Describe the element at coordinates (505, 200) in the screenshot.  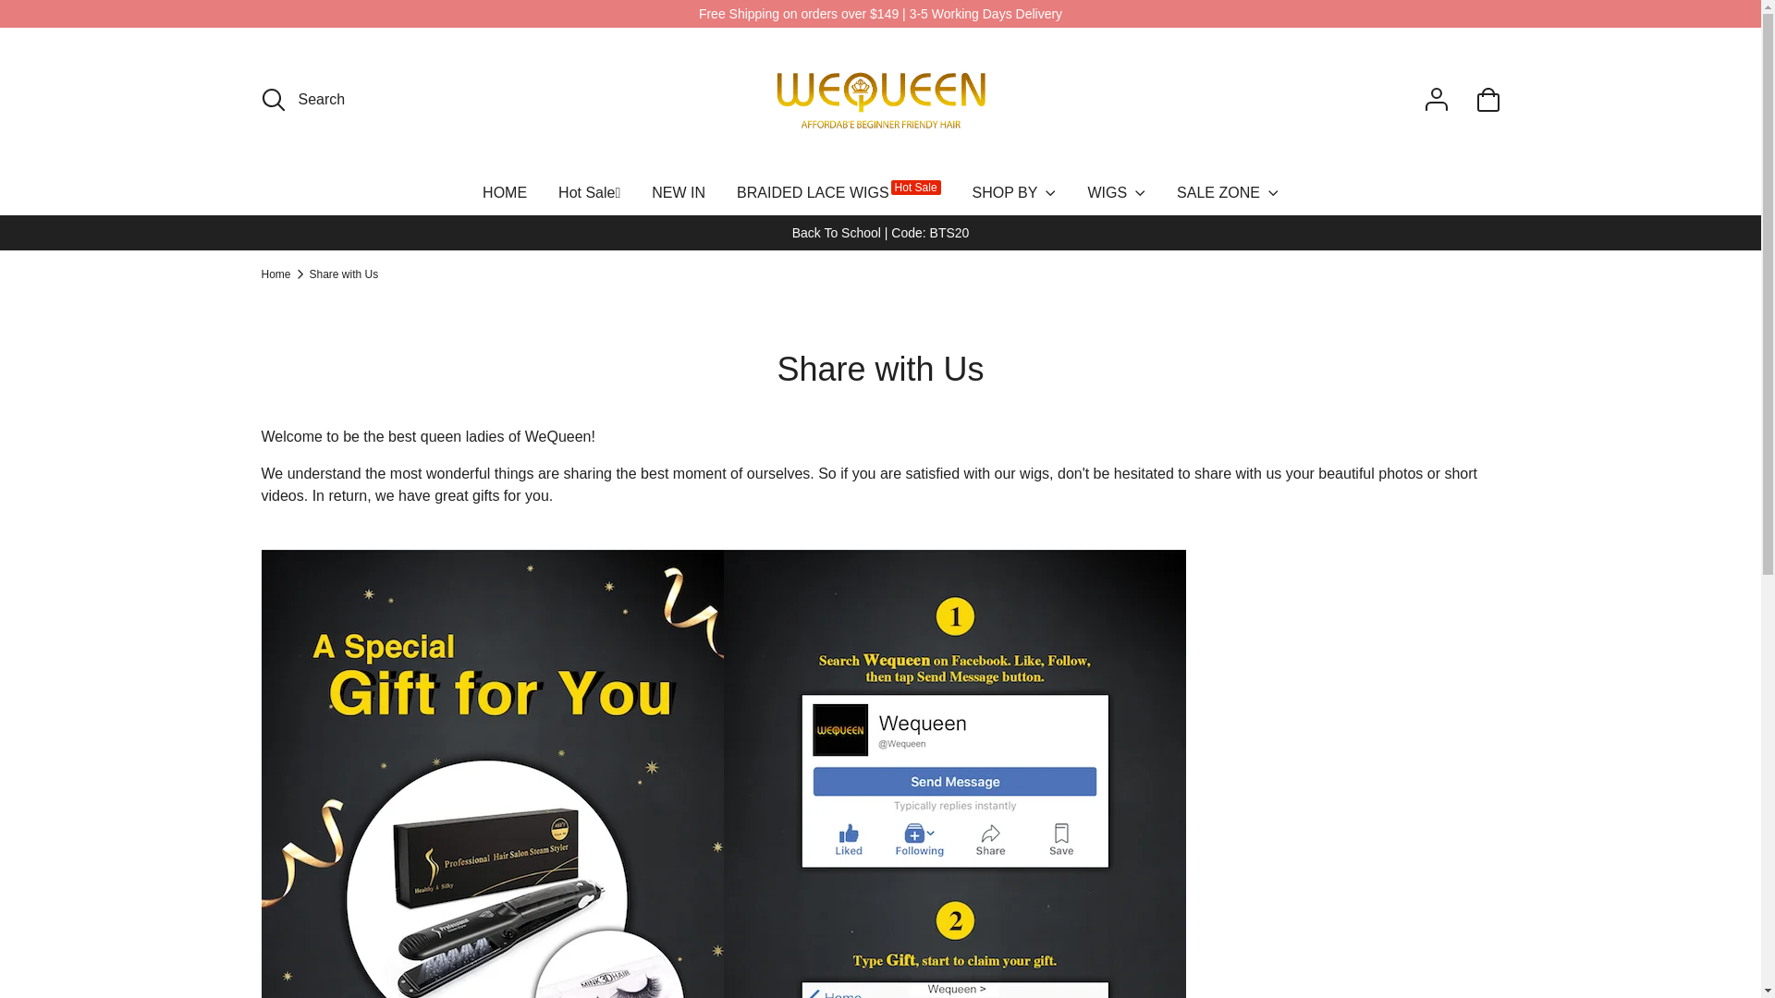
I see `HOME` at that location.